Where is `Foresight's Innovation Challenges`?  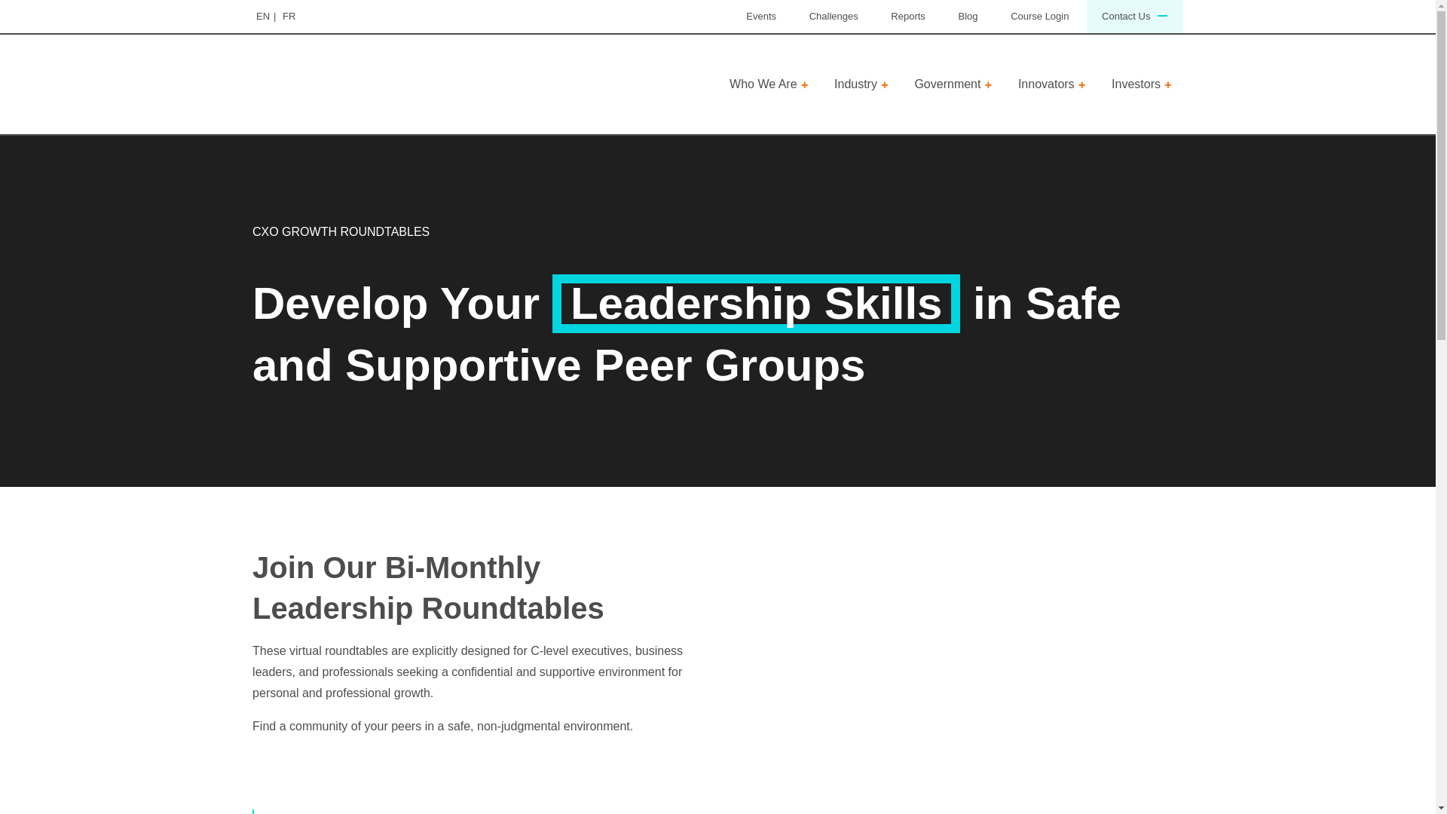 Foresight's Innovation Challenges is located at coordinates (834, 17).